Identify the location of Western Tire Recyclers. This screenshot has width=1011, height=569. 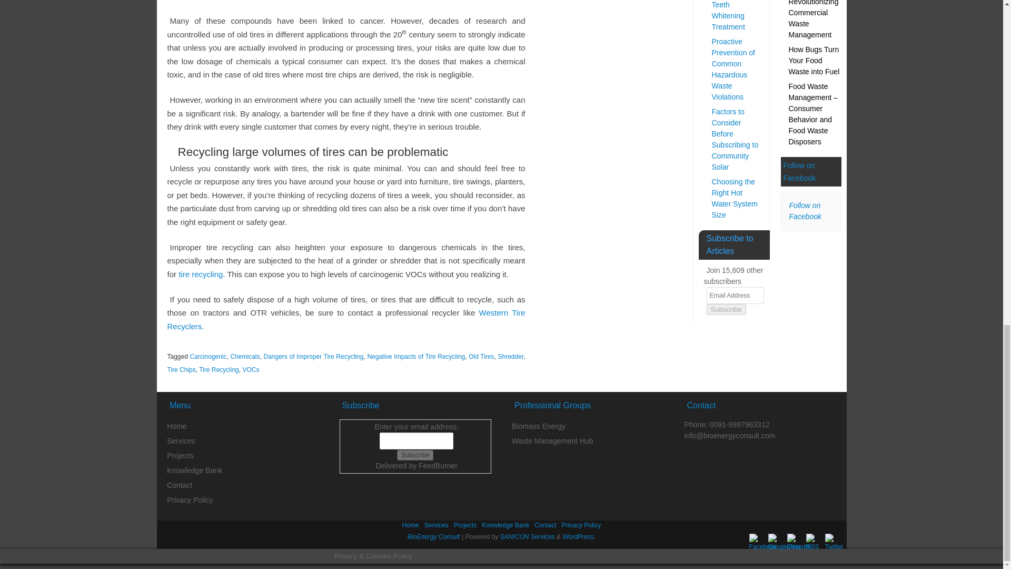
(346, 319).